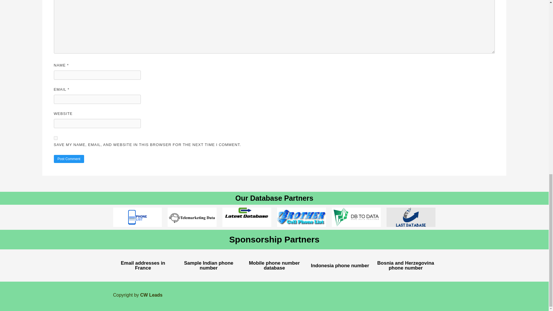  Describe the element at coordinates (340, 266) in the screenshot. I see `Indonesia phone number` at that location.